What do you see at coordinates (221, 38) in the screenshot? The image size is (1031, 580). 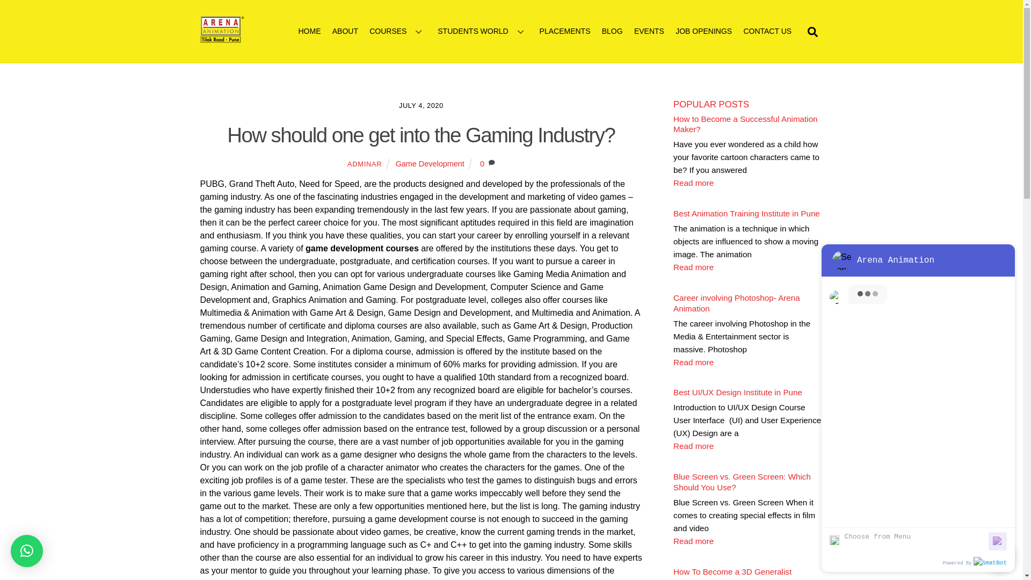 I see `Arena Animation` at bounding box center [221, 38].